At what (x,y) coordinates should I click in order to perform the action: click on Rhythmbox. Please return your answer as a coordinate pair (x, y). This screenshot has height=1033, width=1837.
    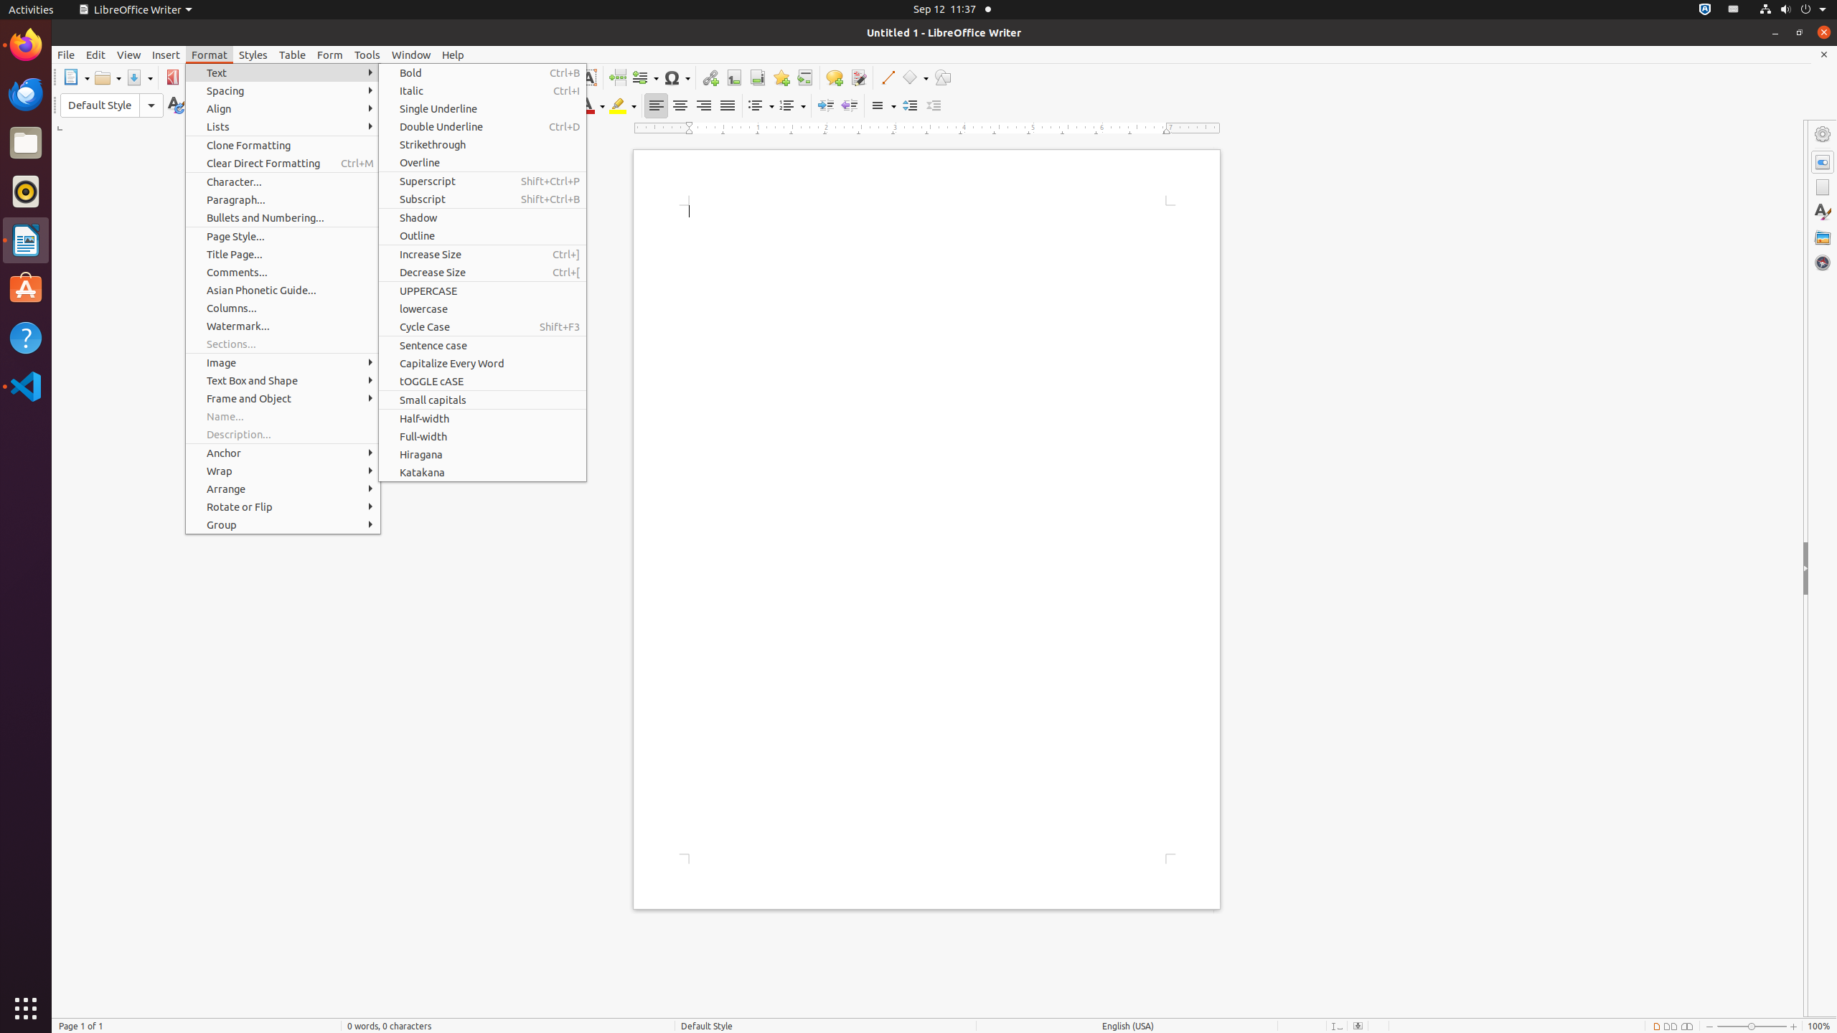
    Looking at the image, I should click on (26, 192).